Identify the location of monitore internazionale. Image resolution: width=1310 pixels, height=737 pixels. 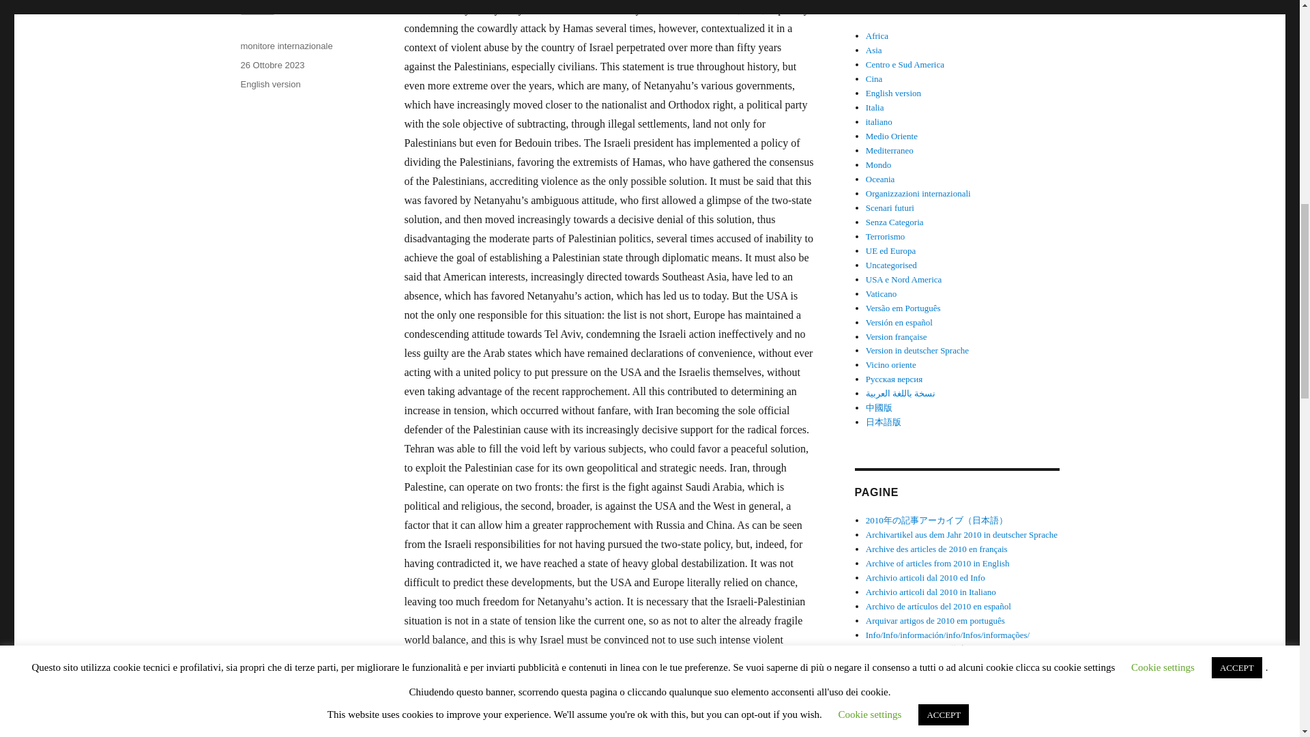
(286, 46).